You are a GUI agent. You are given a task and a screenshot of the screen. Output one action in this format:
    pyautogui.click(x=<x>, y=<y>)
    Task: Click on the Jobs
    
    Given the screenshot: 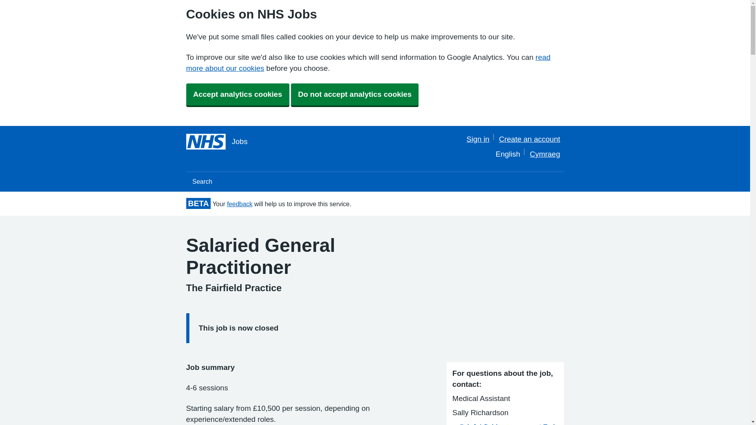 What is the action you would take?
    pyautogui.click(x=217, y=142)
    